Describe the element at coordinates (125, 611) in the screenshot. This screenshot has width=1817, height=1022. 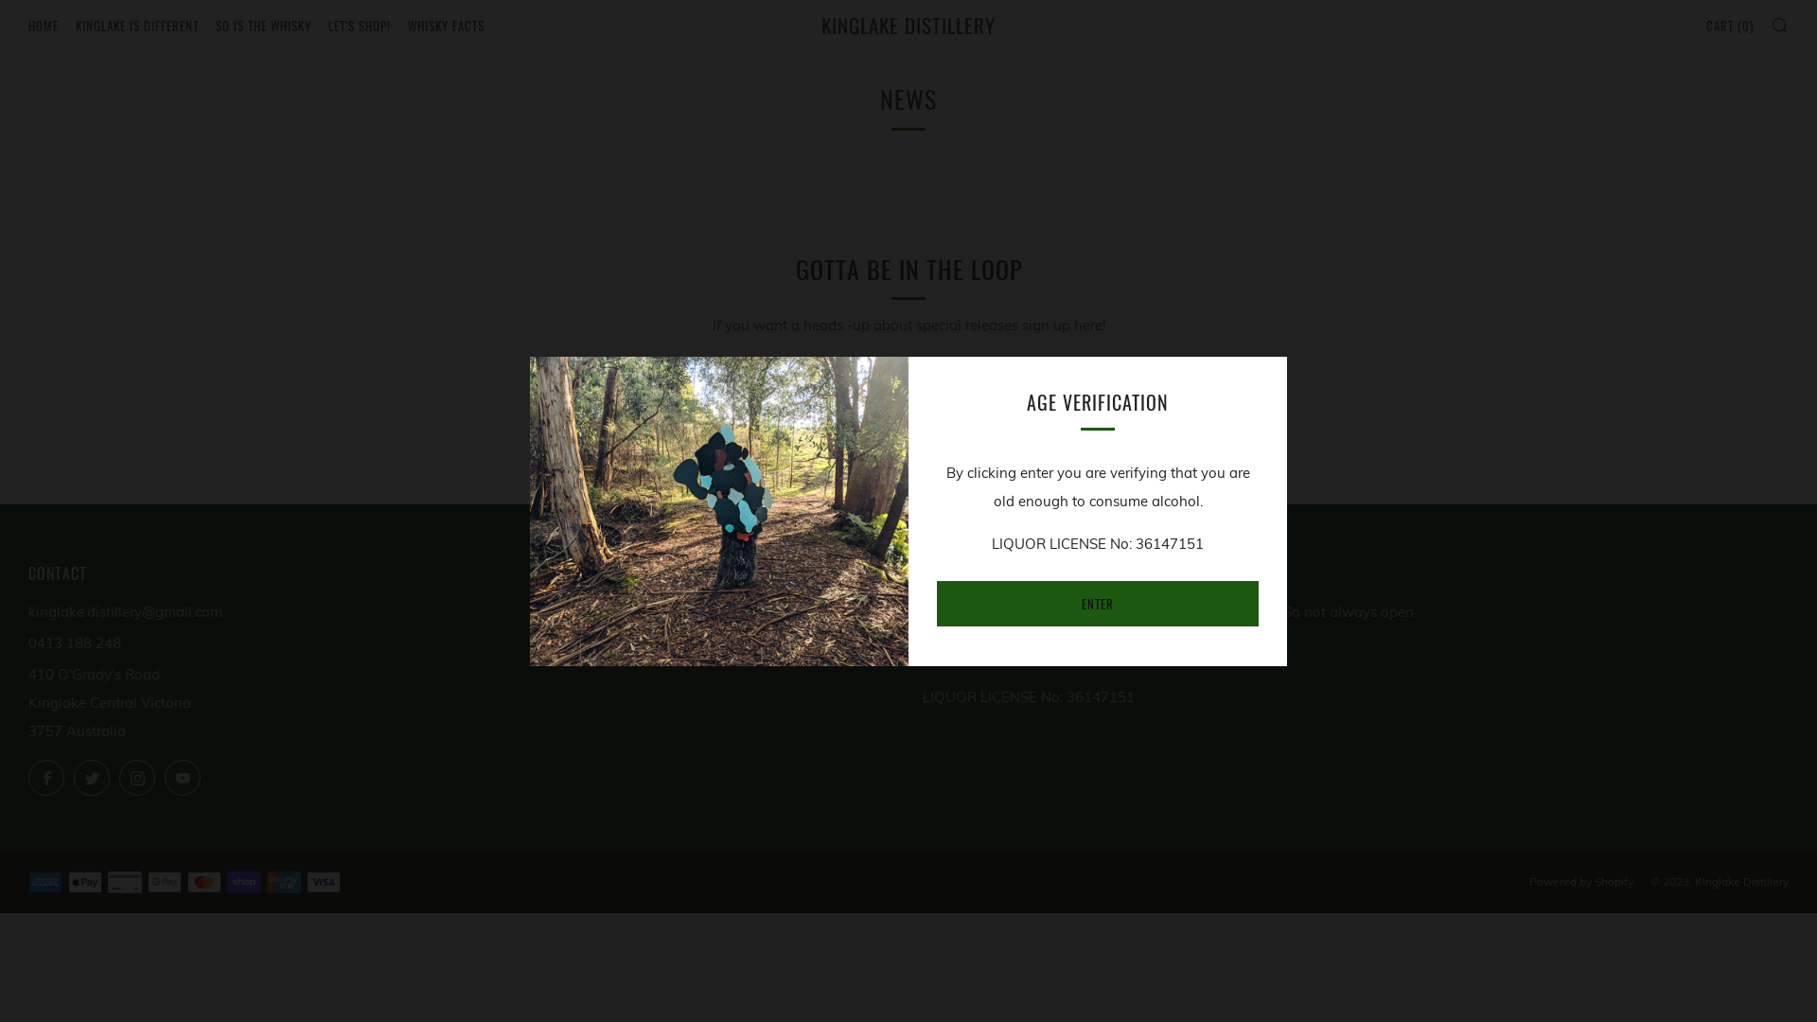
I see `kinglake.distillery@gmail.com` at that location.